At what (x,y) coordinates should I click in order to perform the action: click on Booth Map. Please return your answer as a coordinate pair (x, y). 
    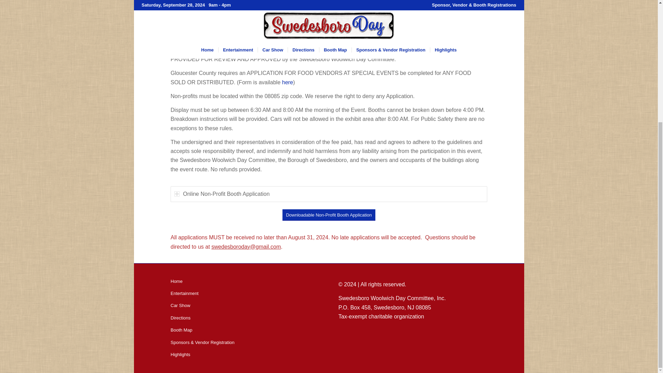
    Looking at the image, I should click on (245, 330).